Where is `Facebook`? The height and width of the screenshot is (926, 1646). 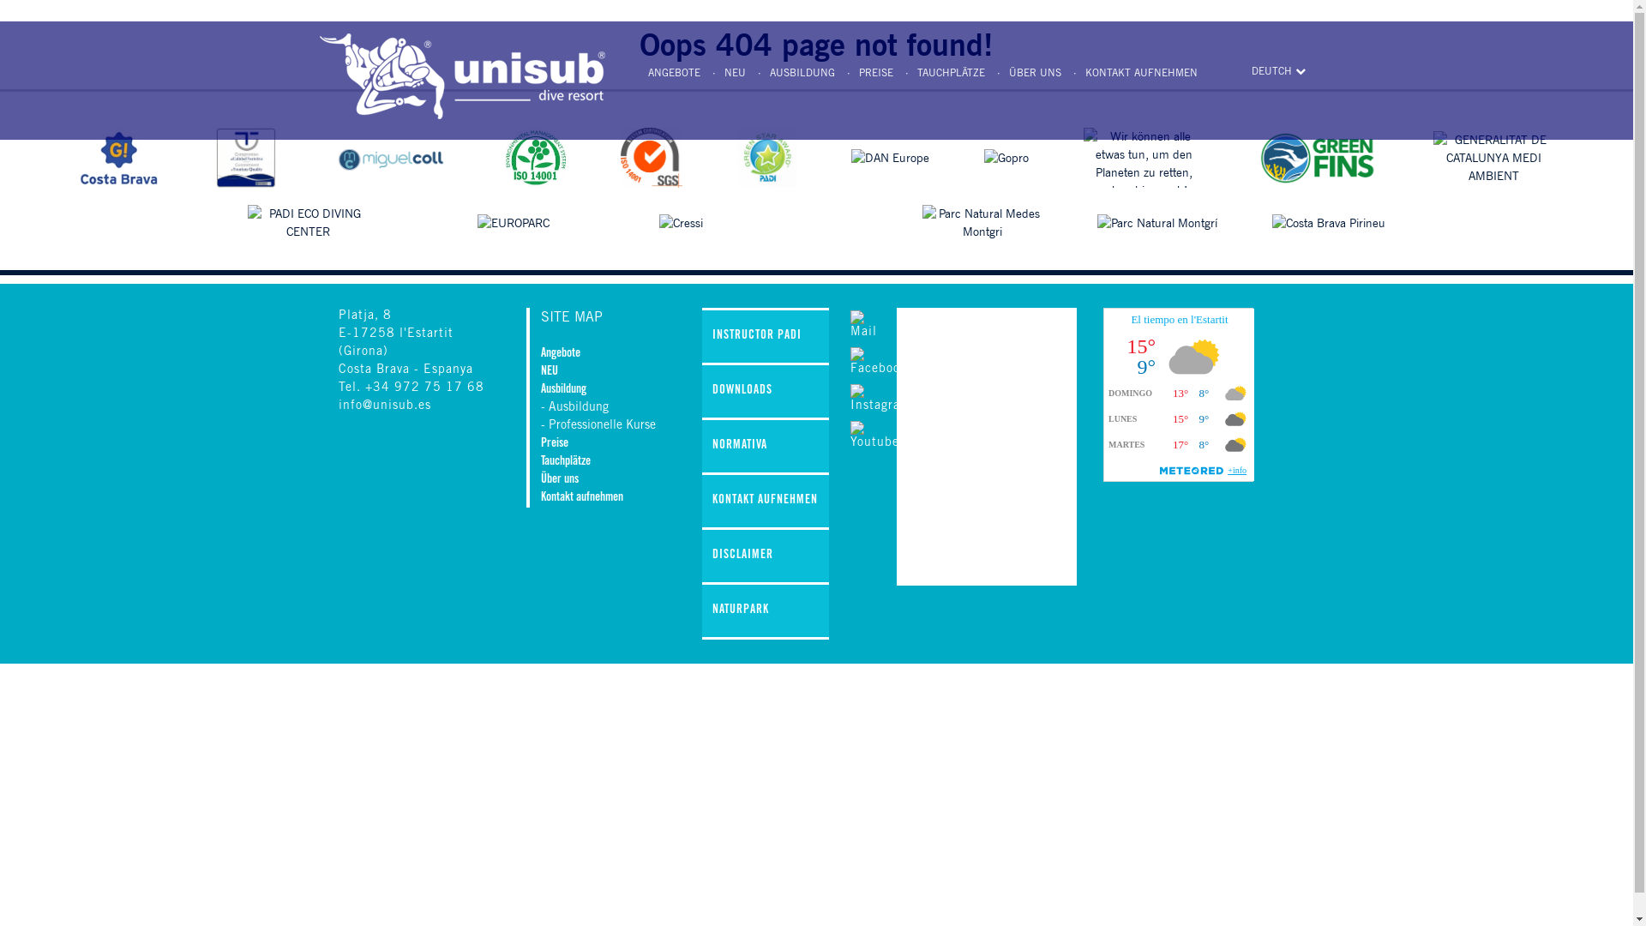 Facebook is located at coordinates (879, 364).